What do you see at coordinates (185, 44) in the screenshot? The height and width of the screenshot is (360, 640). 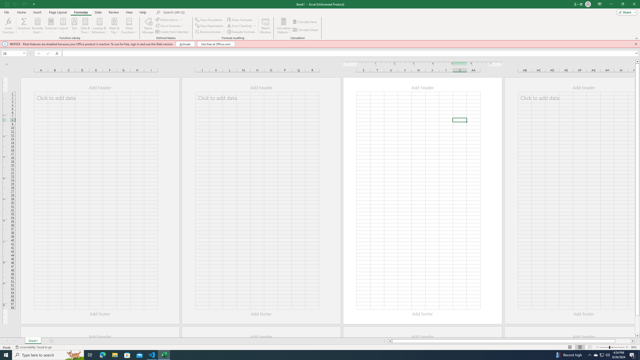 I see `Activate` at bounding box center [185, 44].